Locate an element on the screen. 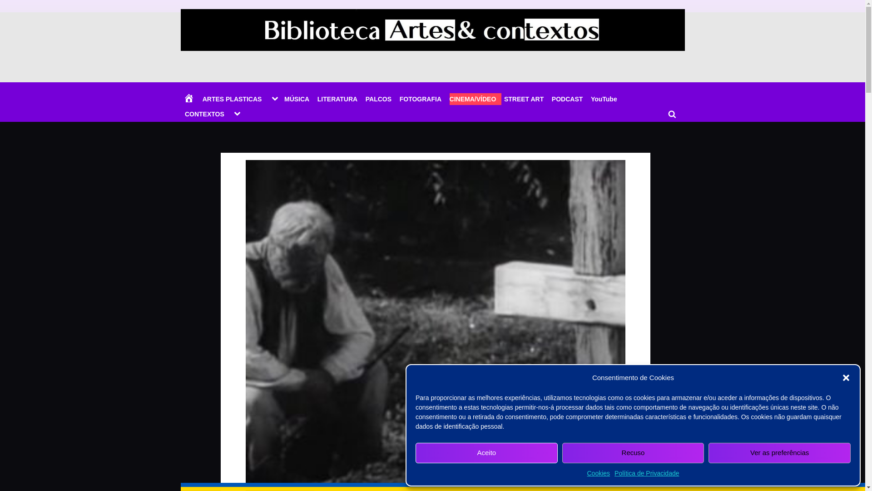 This screenshot has width=872, height=491. LITERATURA is located at coordinates (340, 99).